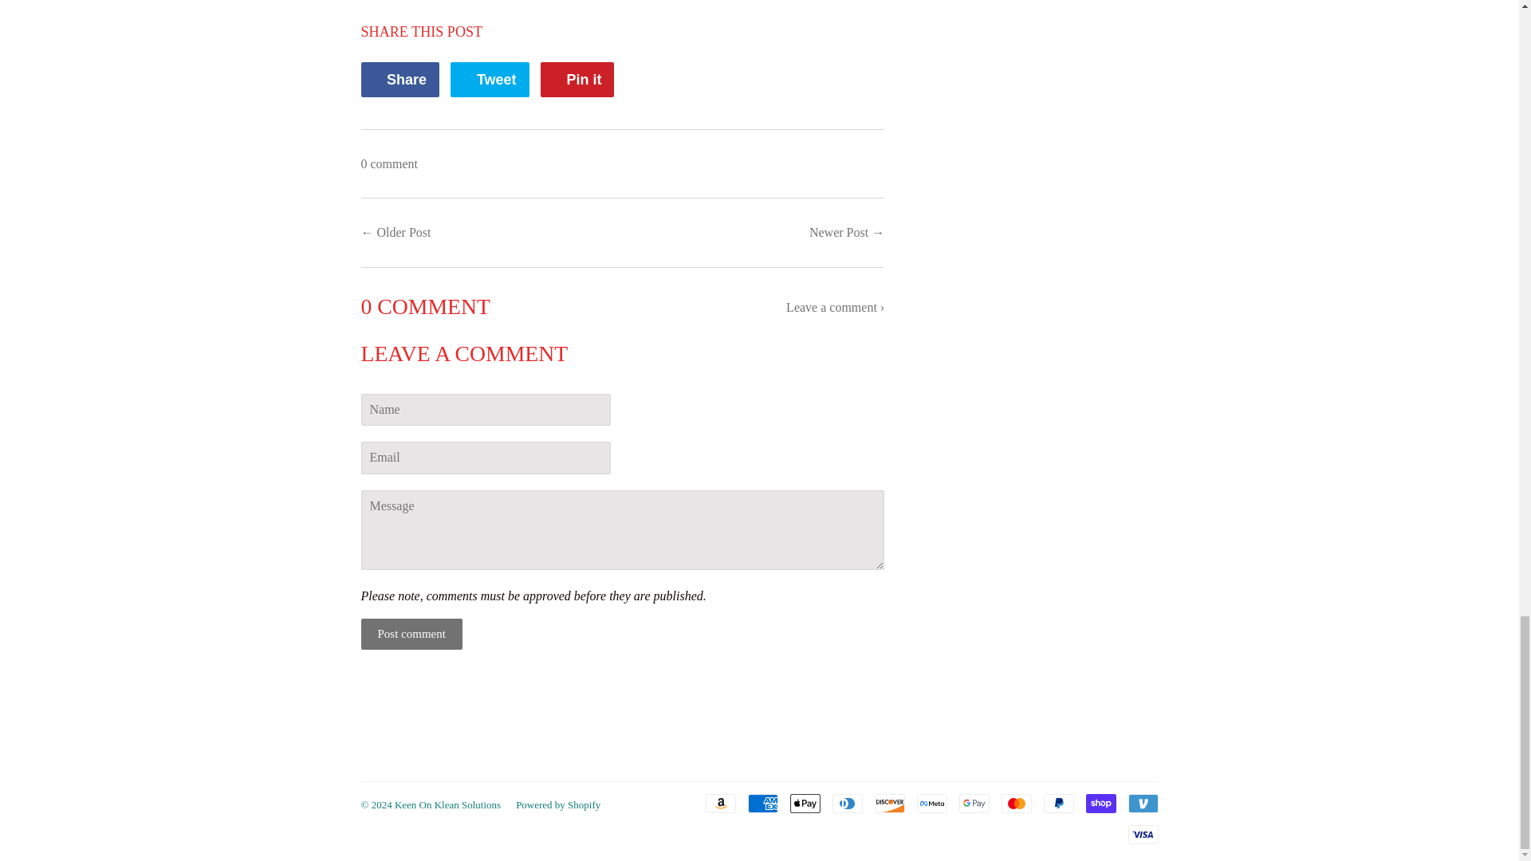  I want to click on 0 comment, so click(389, 163).